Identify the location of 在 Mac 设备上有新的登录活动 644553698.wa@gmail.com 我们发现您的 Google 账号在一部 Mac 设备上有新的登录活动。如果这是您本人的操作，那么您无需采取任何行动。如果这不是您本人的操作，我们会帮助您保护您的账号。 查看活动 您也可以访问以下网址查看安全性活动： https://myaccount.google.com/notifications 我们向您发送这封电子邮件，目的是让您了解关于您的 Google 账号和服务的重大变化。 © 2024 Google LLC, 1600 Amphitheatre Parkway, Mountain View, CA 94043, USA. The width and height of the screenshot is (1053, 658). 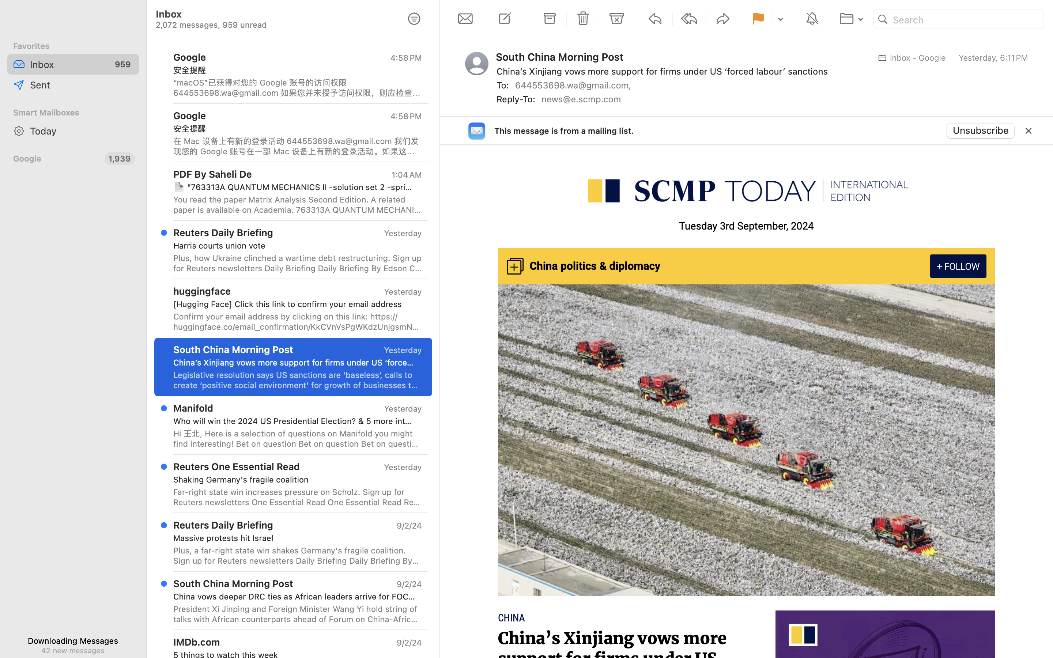
(298, 146).